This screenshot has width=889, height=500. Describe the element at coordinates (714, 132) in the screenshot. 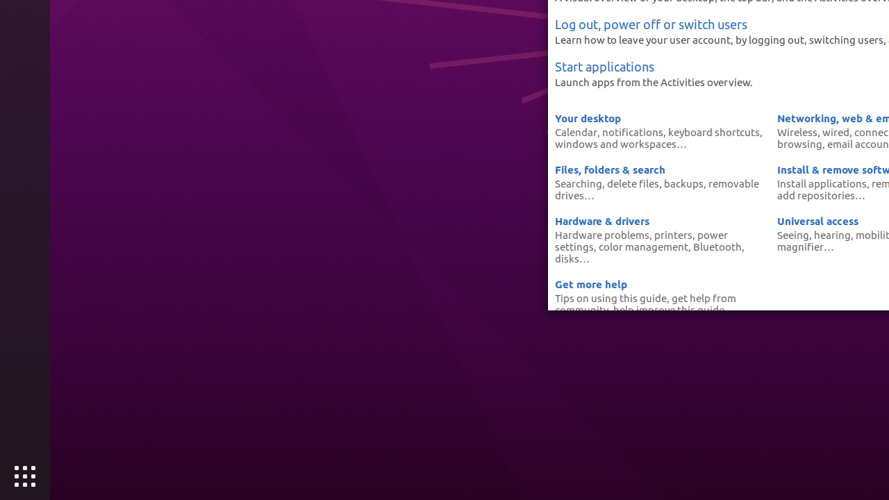

I see `keyboard shortcuts` at that location.